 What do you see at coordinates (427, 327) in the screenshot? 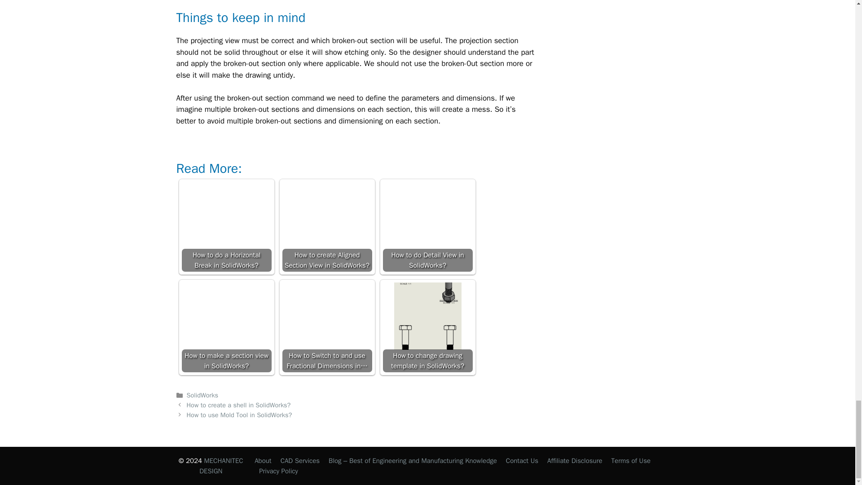
I see `How to change drawing template in SolidWorks?` at bounding box center [427, 327].